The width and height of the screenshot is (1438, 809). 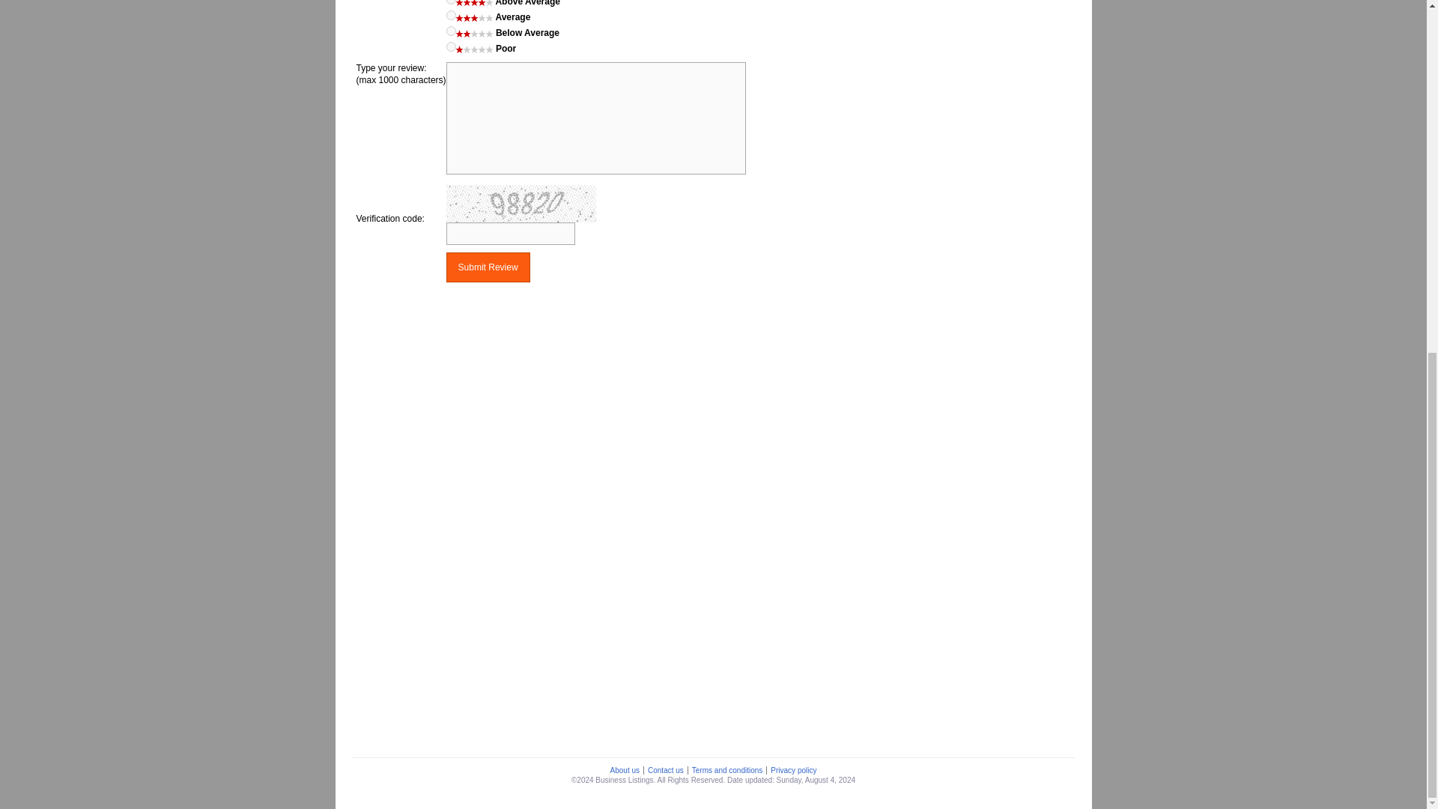 What do you see at coordinates (488, 267) in the screenshot?
I see `Submit Review` at bounding box center [488, 267].